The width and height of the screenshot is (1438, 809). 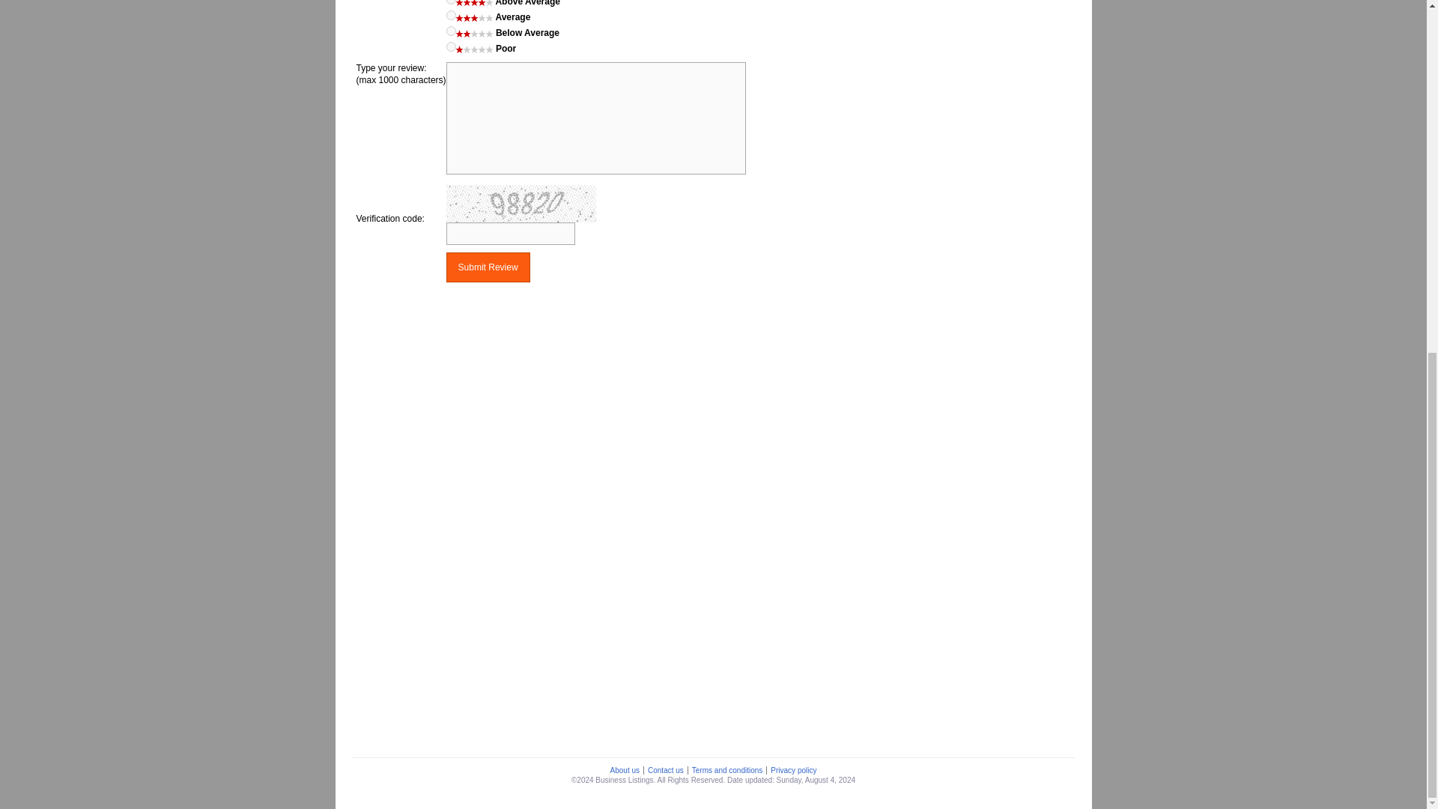 What do you see at coordinates (488, 267) in the screenshot?
I see `Submit Review` at bounding box center [488, 267].